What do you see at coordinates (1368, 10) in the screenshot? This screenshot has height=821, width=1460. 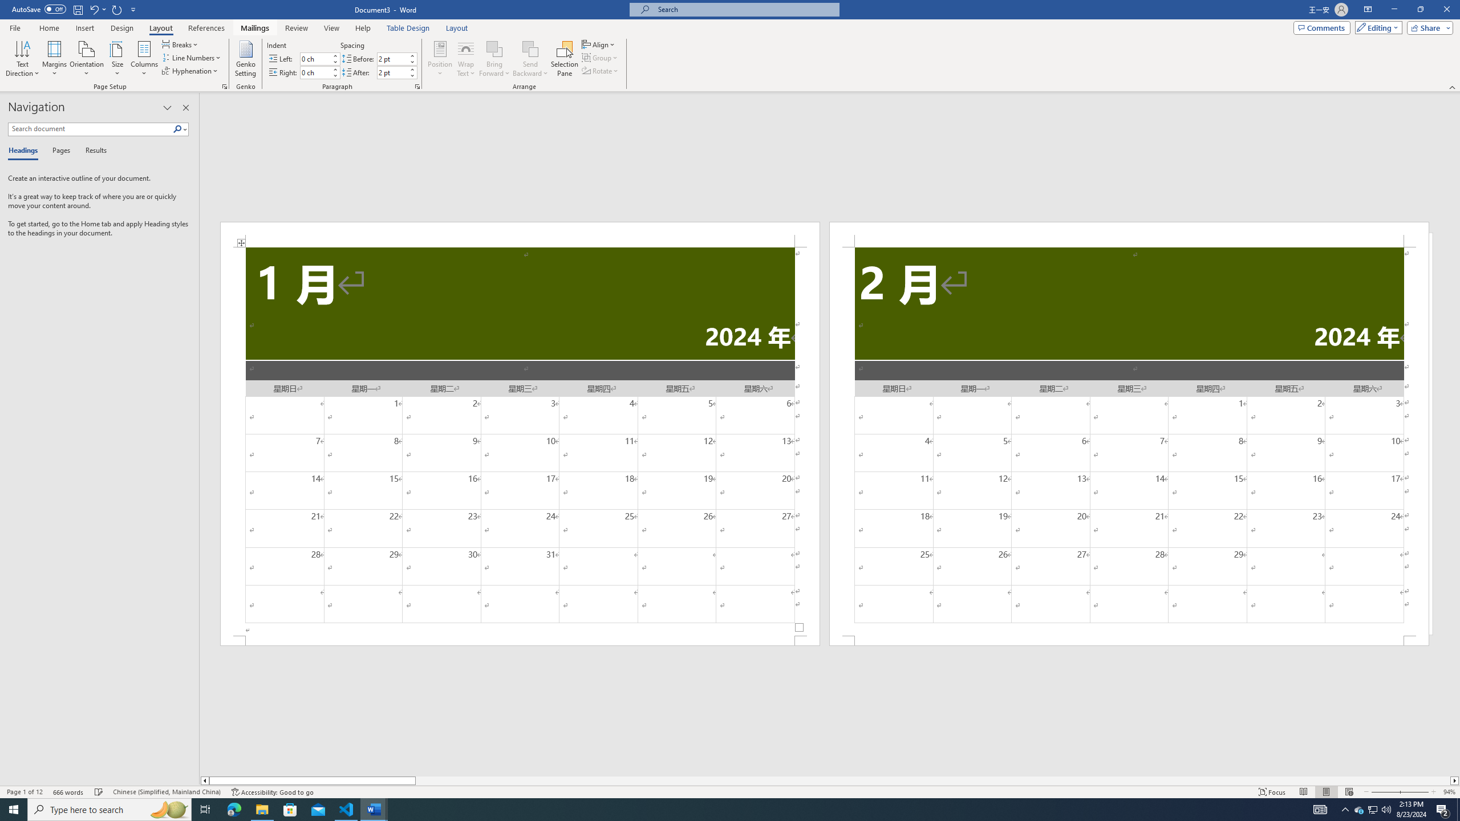 I see `Ribbon Display Options` at bounding box center [1368, 10].